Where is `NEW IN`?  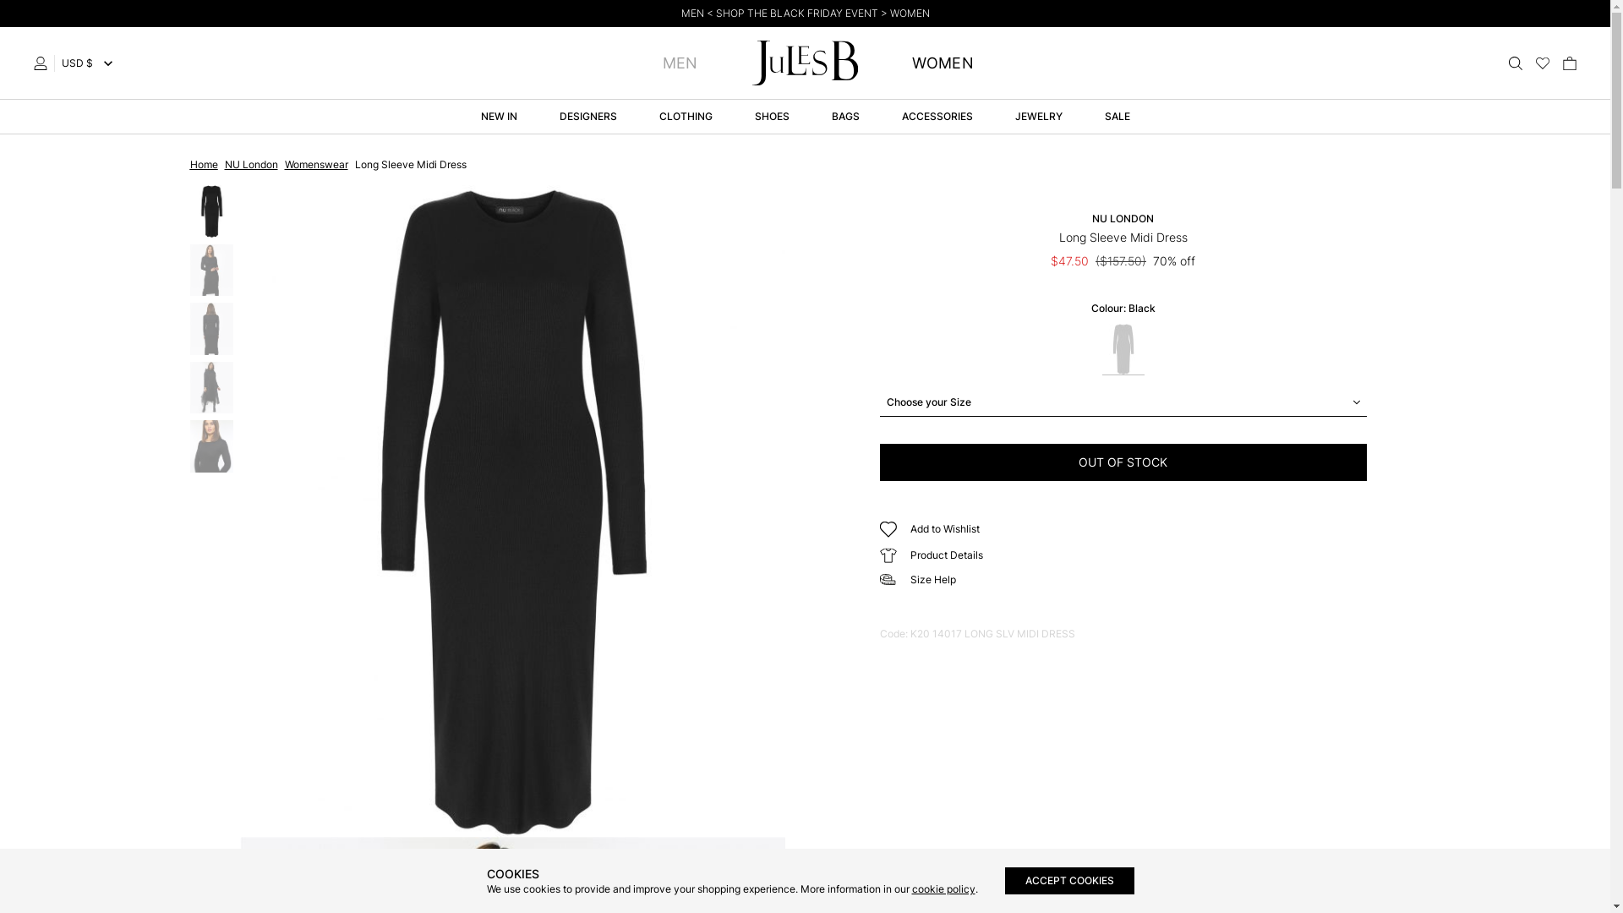
NEW IN is located at coordinates (499, 117).